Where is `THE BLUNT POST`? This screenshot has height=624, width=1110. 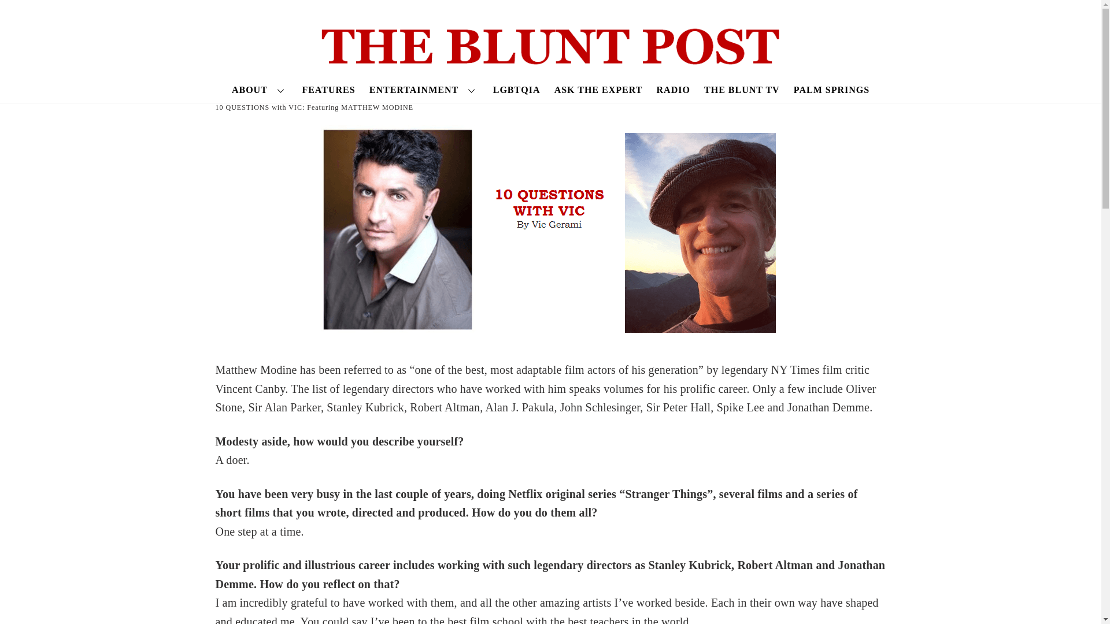 THE BLUNT POST is located at coordinates (550, 60).